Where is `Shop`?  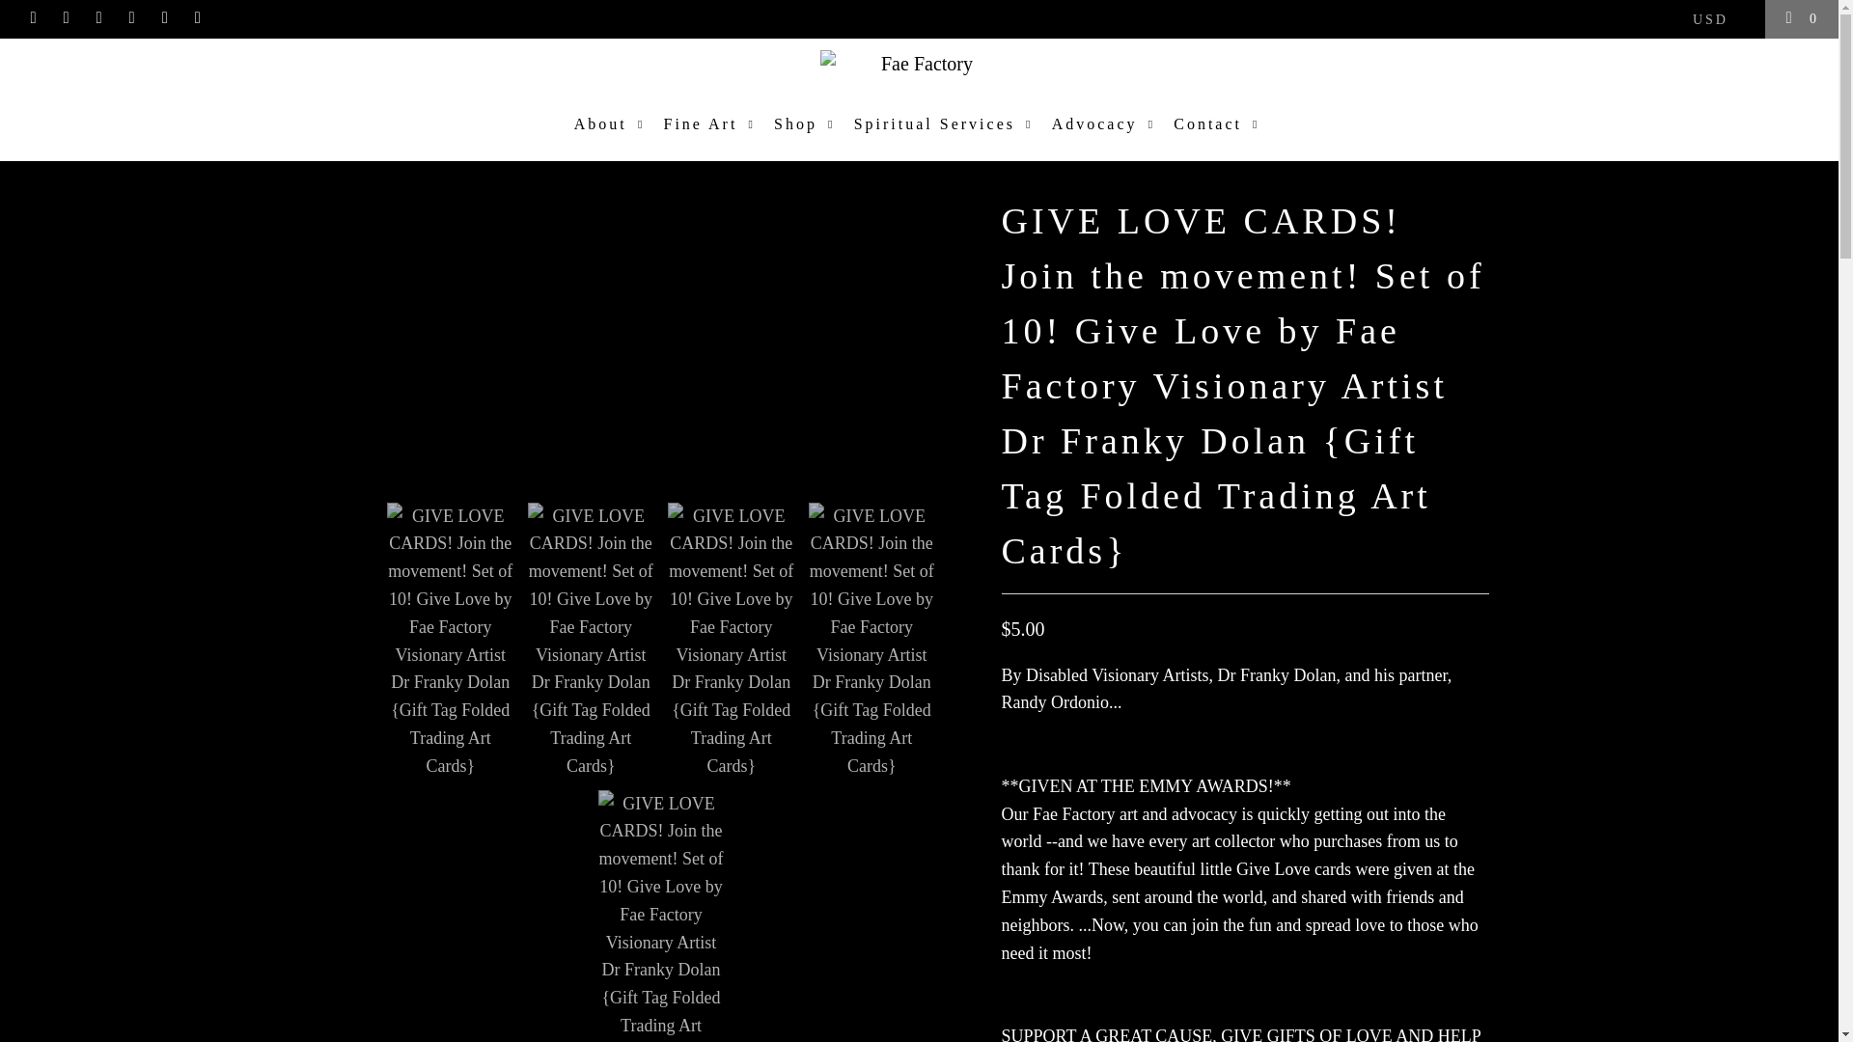
Shop is located at coordinates (807, 124).